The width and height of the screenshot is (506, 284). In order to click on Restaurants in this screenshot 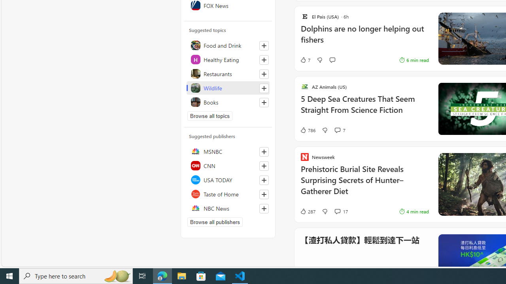, I will do `click(228, 73)`.